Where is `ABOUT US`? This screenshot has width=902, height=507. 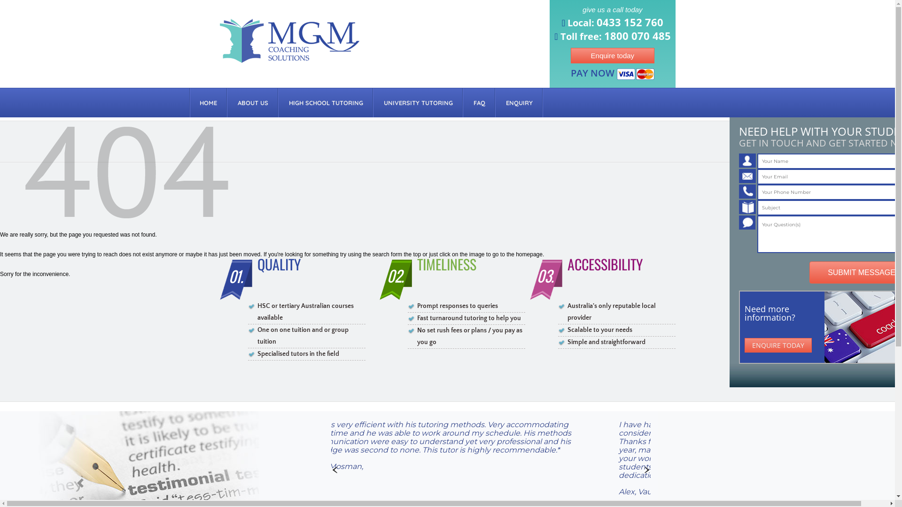 ABOUT US is located at coordinates (253, 103).